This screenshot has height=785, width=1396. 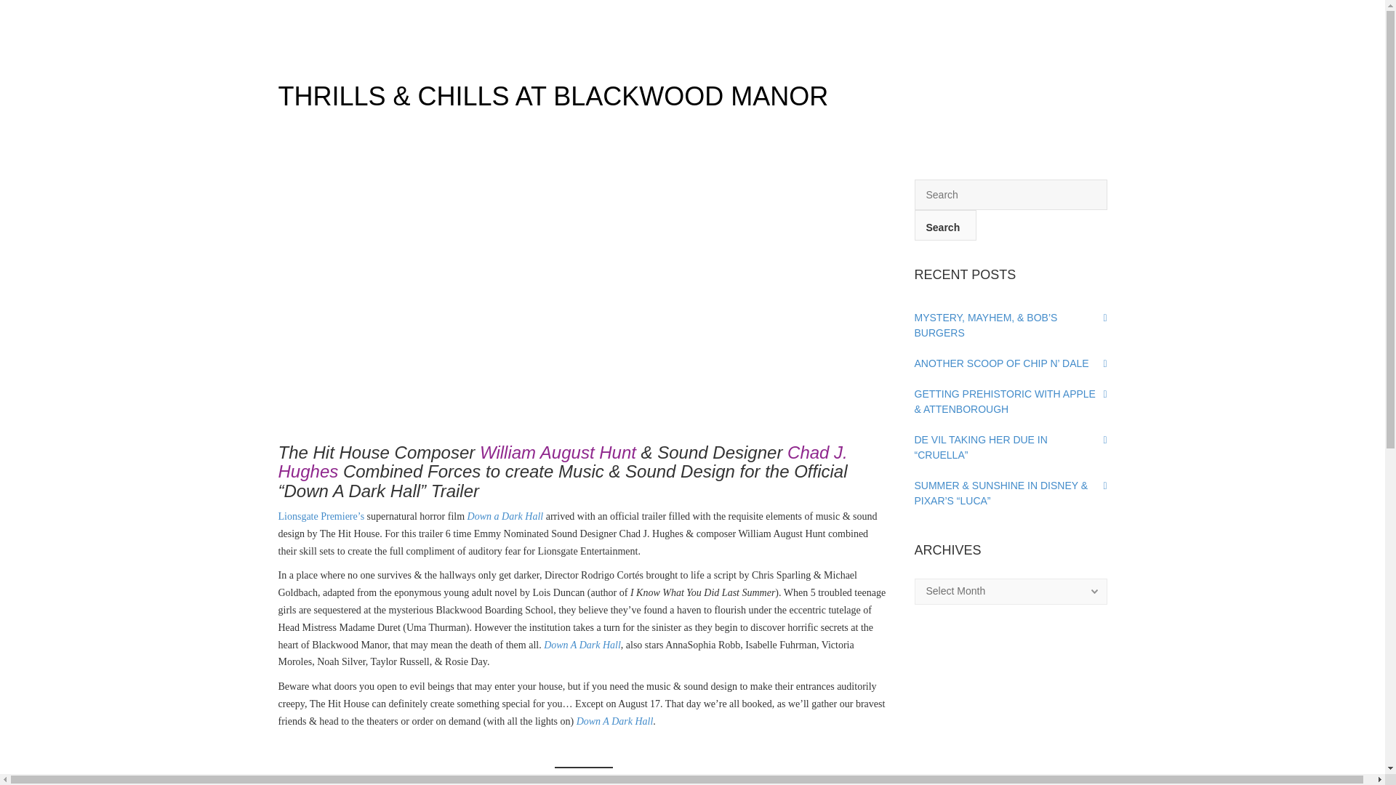 What do you see at coordinates (563, 462) in the screenshot?
I see `Chad J. Hughes` at bounding box center [563, 462].